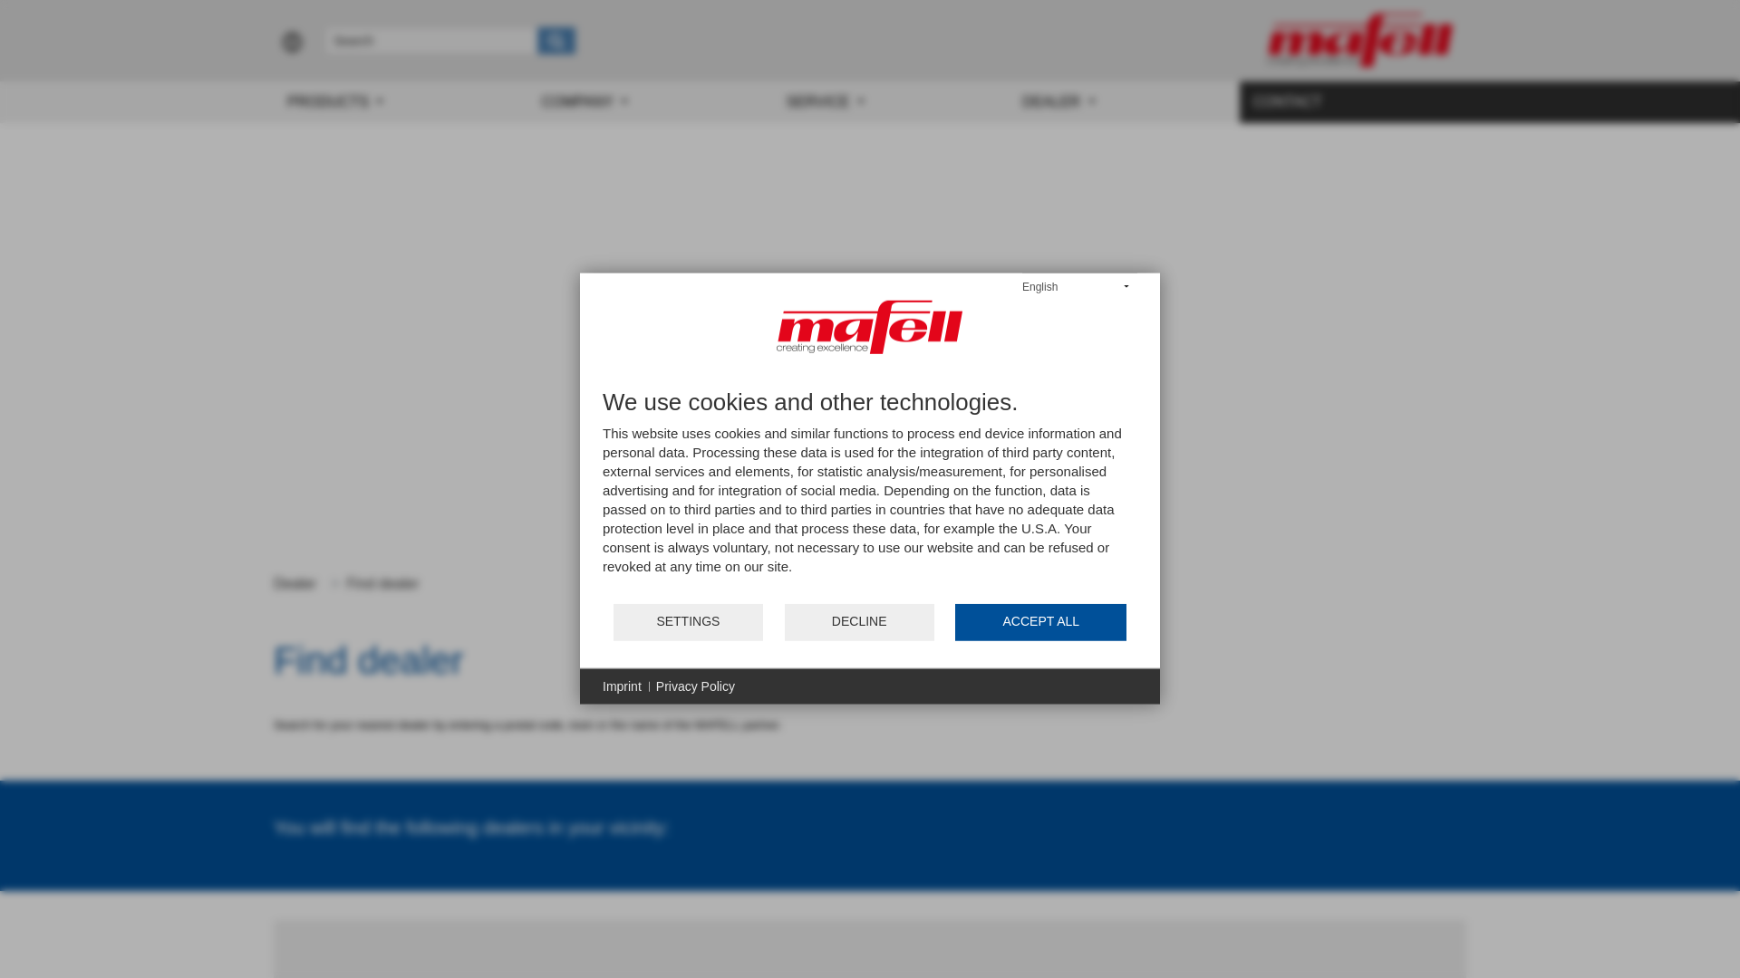 This screenshot has height=978, width=1740. Describe the element at coordinates (649, 101) in the screenshot. I see `COMPANY ` at that location.